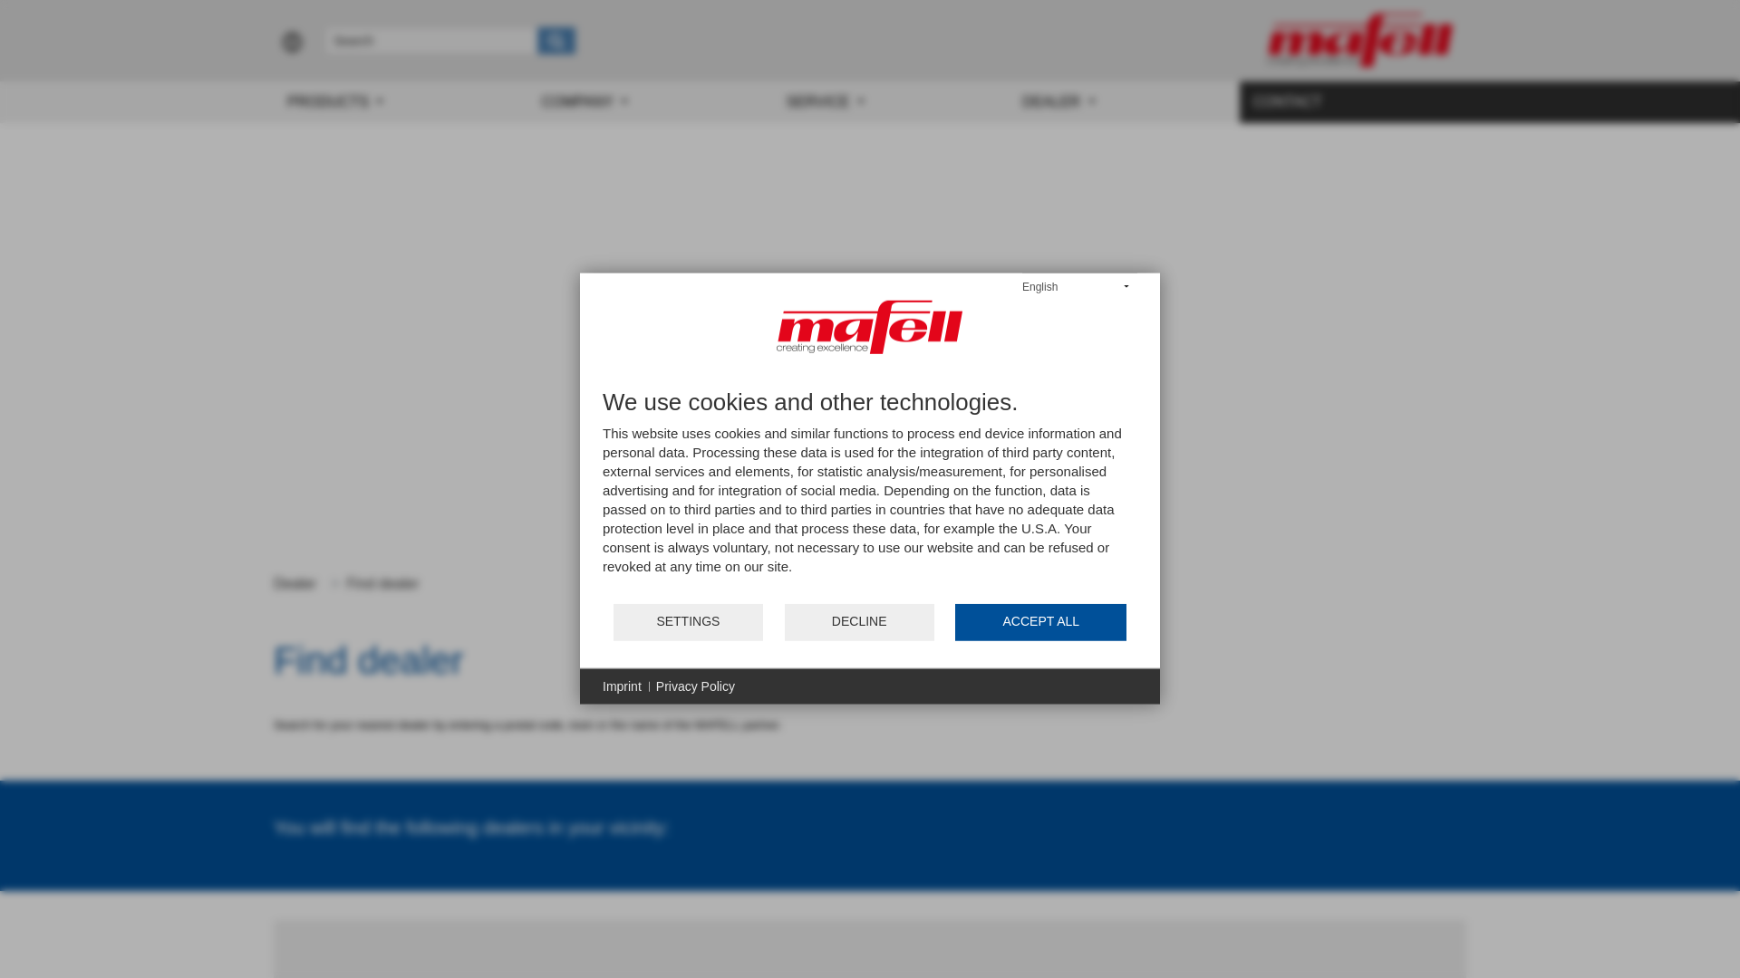 This screenshot has height=978, width=1740. Describe the element at coordinates (649, 101) in the screenshot. I see `COMPANY ` at that location.